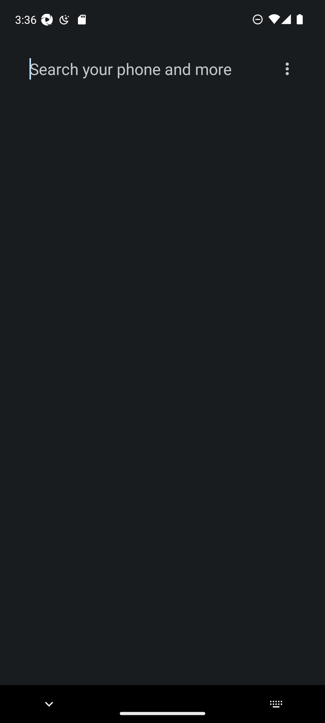  I want to click on Preferences, so click(287, 69).